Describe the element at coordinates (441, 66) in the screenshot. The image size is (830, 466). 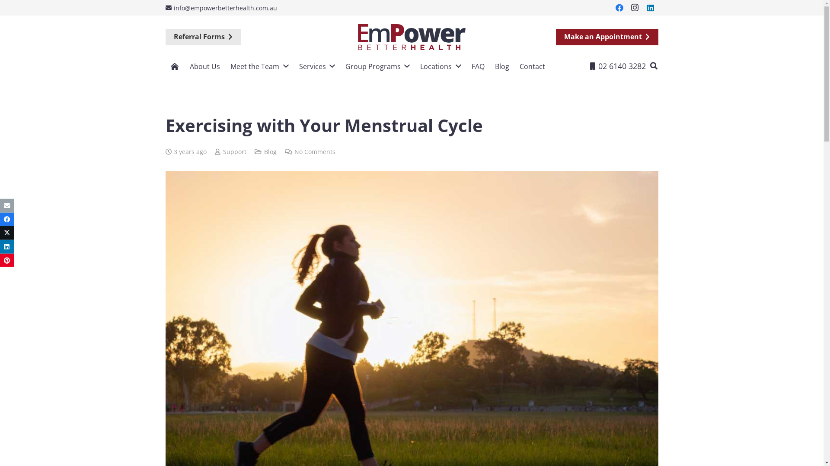
I see `Locations` at that location.